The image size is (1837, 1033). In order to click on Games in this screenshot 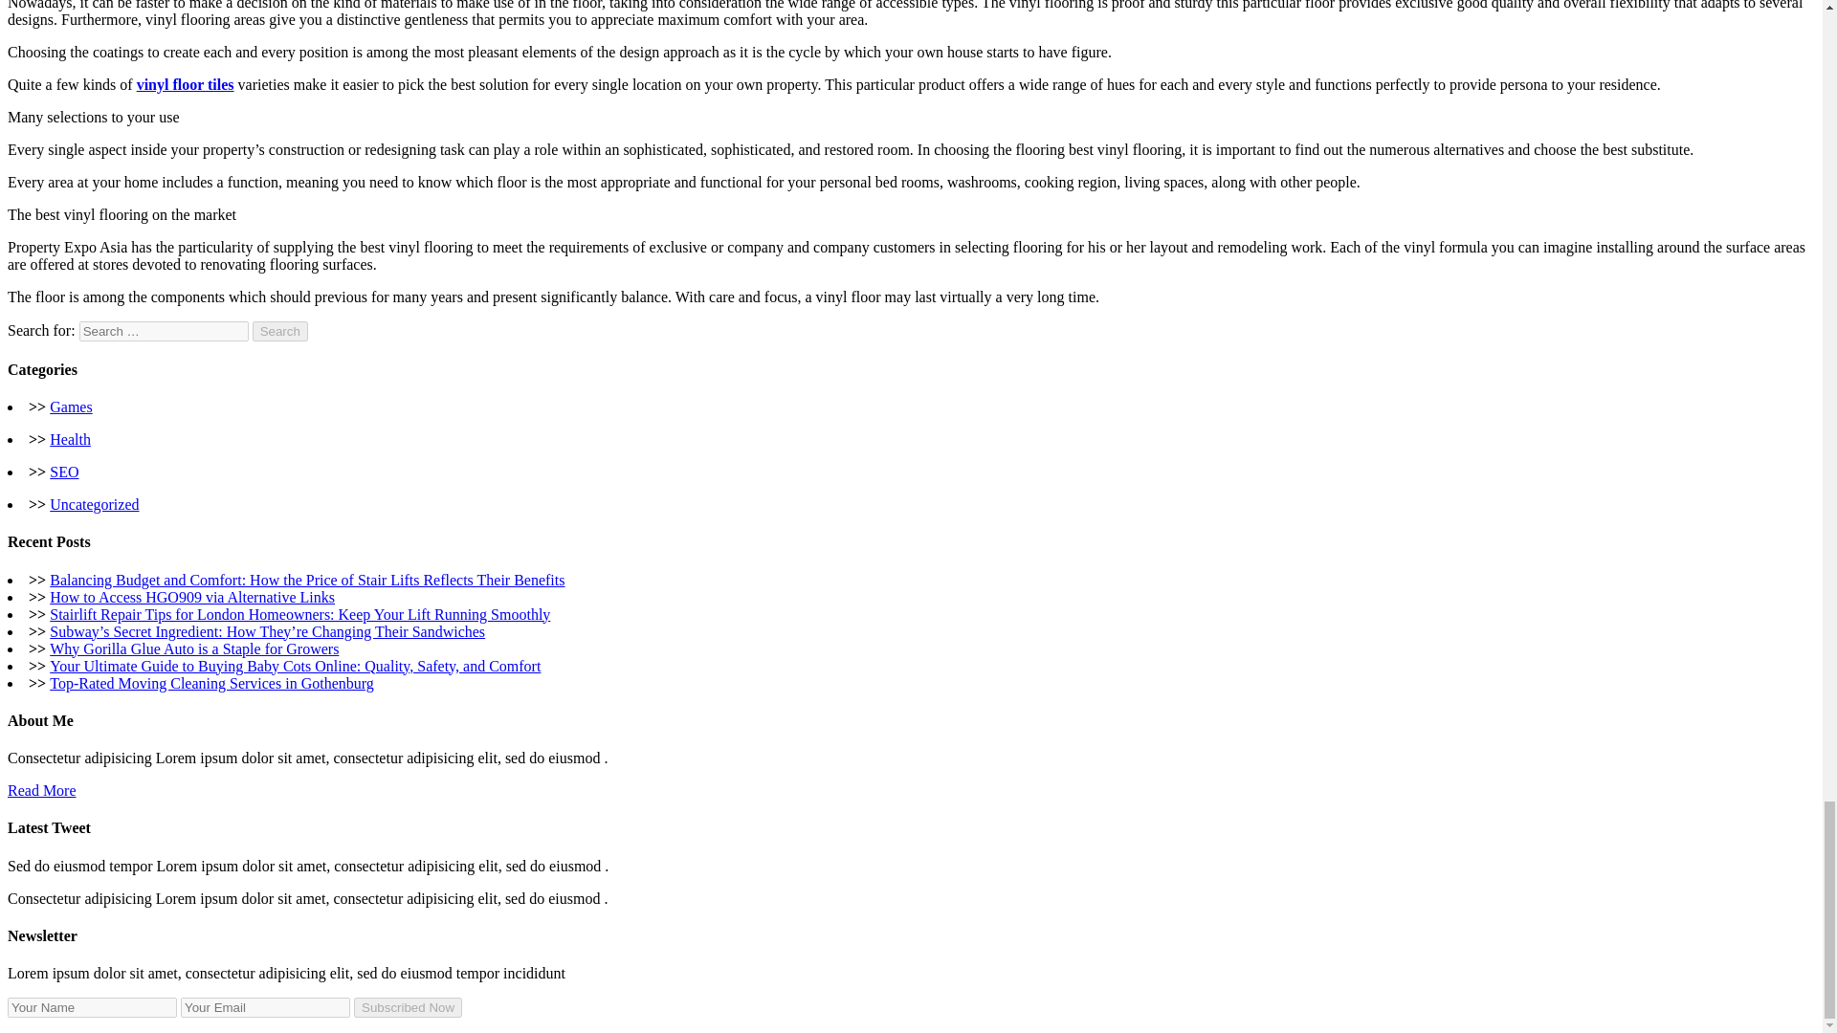, I will do `click(71, 407)`.